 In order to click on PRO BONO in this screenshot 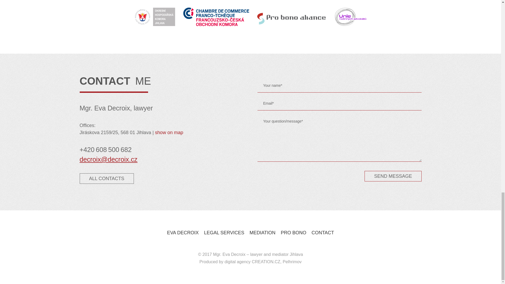, I will do `click(293, 233)`.